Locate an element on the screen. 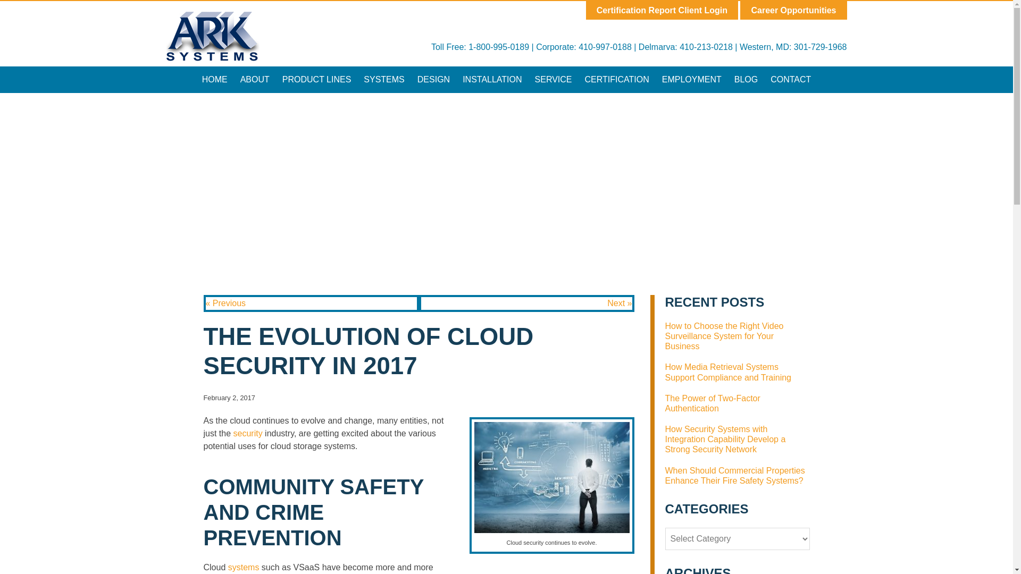  301-729-1968 is located at coordinates (821, 47).